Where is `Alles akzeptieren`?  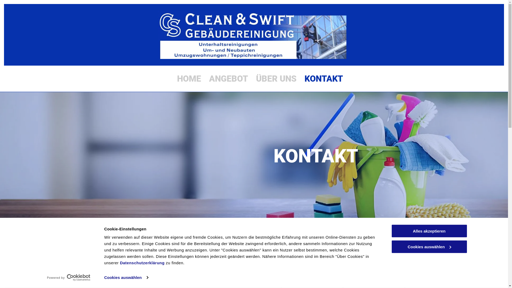 Alles akzeptieren is located at coordinates (429, 231).